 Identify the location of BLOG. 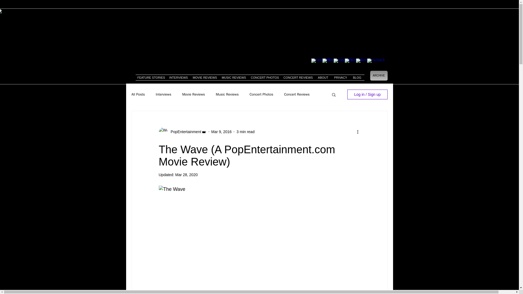
(357, 77).